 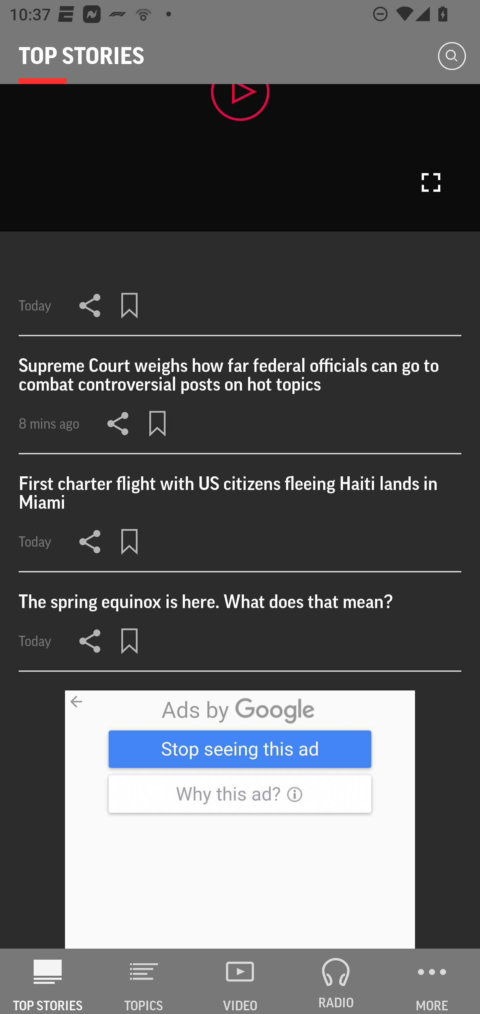 What do you see at coordinates (432, 981) in the screenshot?
I see `MORE` at bounding box center [432, 981].